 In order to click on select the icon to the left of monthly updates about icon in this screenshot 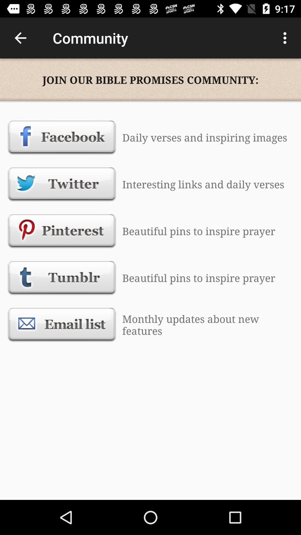, I will do `click(62, 325)`.